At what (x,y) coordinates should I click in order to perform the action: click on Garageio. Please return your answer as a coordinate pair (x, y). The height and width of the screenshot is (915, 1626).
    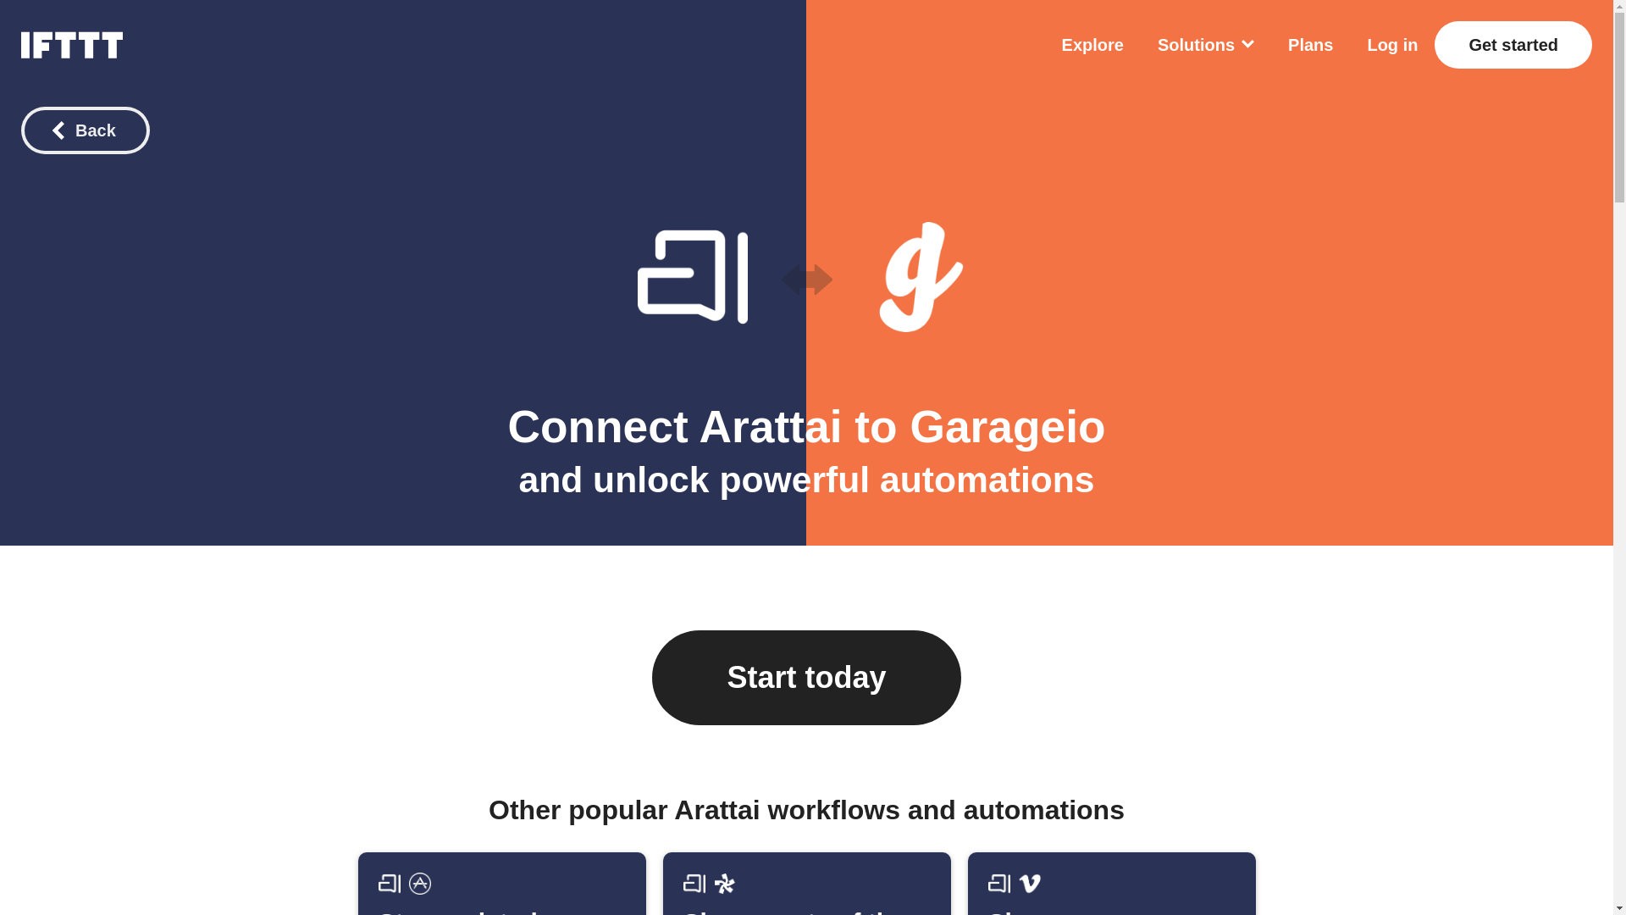
    Looking at the image, I should click on (1092, 44).